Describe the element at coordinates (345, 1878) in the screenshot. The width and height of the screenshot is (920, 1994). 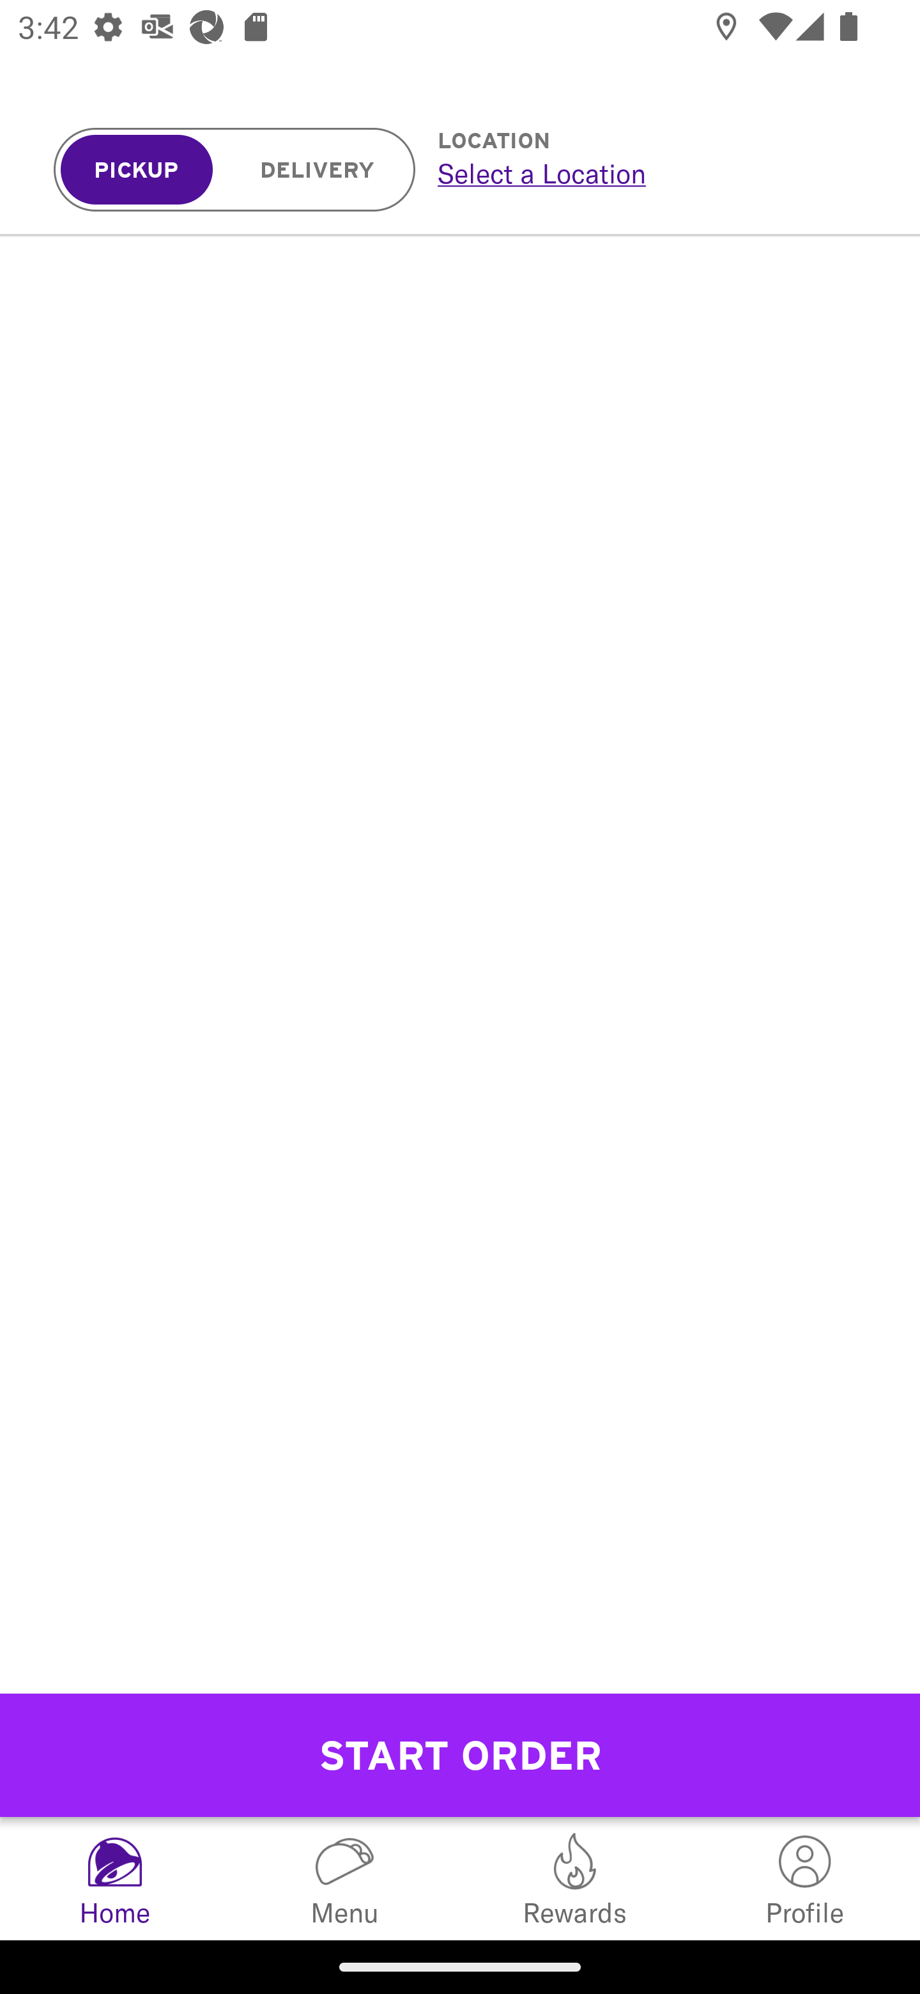
I see `Menu` at that location.